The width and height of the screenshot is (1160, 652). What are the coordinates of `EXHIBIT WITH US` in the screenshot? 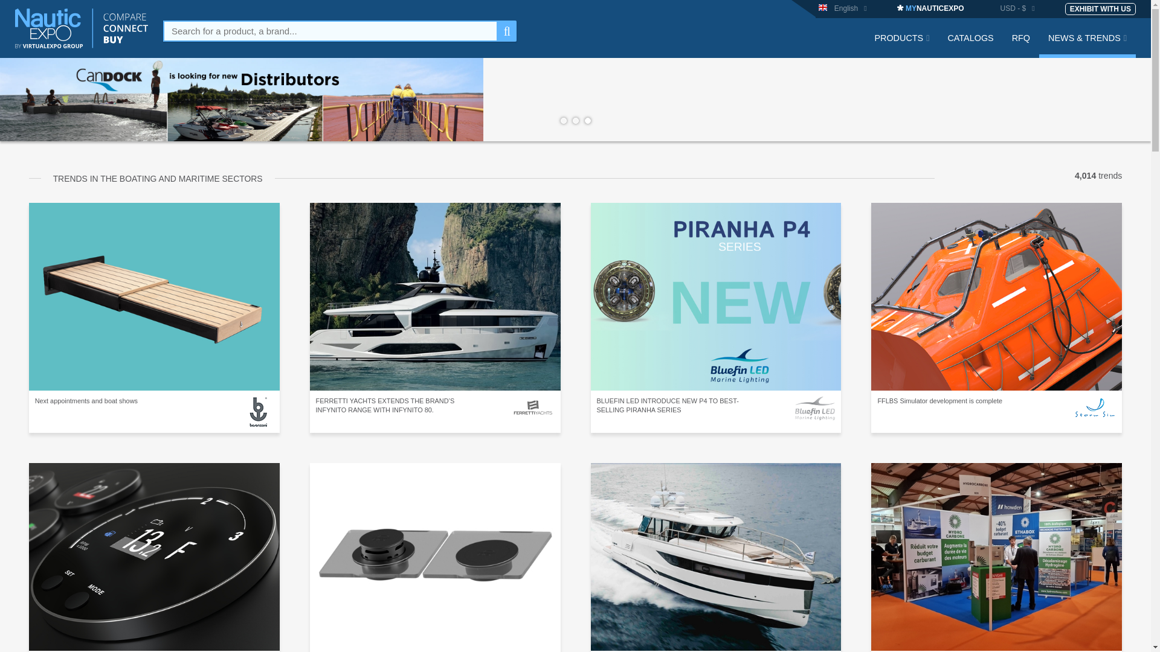 It's located at (1100, 8).